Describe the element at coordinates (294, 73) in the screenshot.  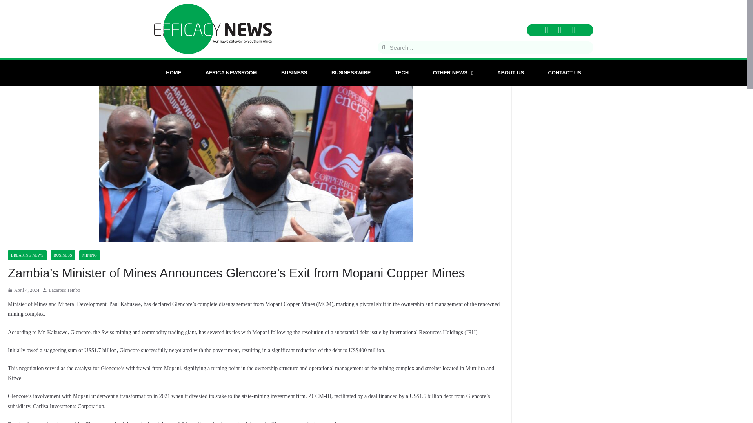
I see `BUSINESS` at that location.